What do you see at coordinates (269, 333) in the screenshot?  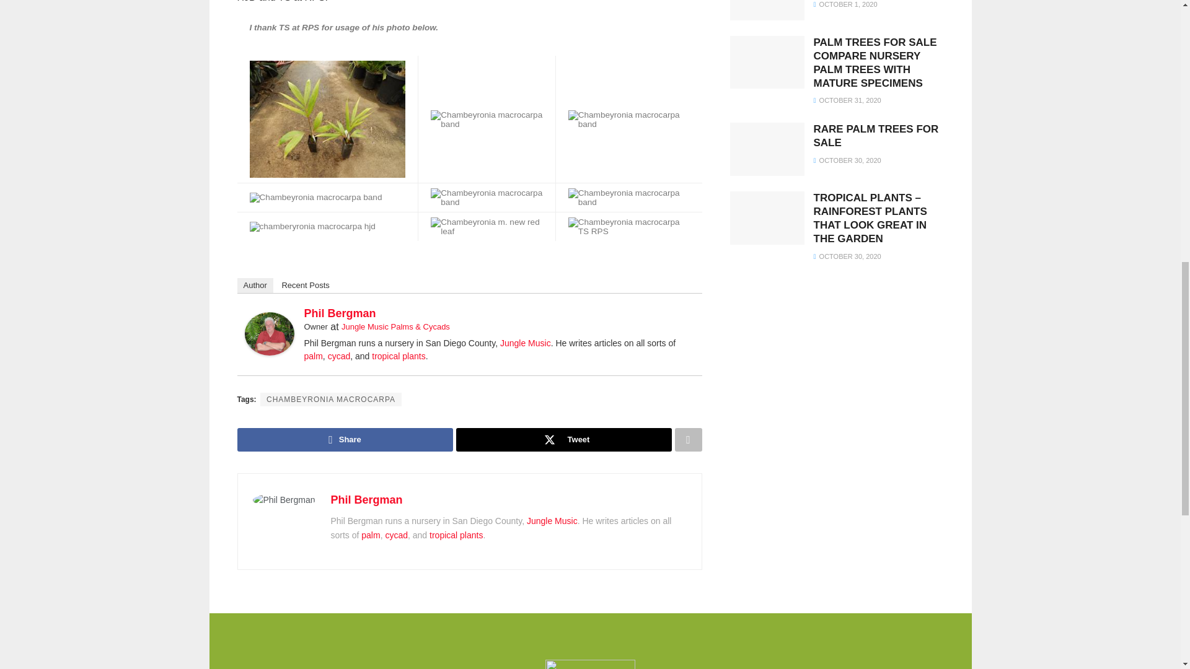 I see `Phil Bergman` at bounding box center [269, 333].